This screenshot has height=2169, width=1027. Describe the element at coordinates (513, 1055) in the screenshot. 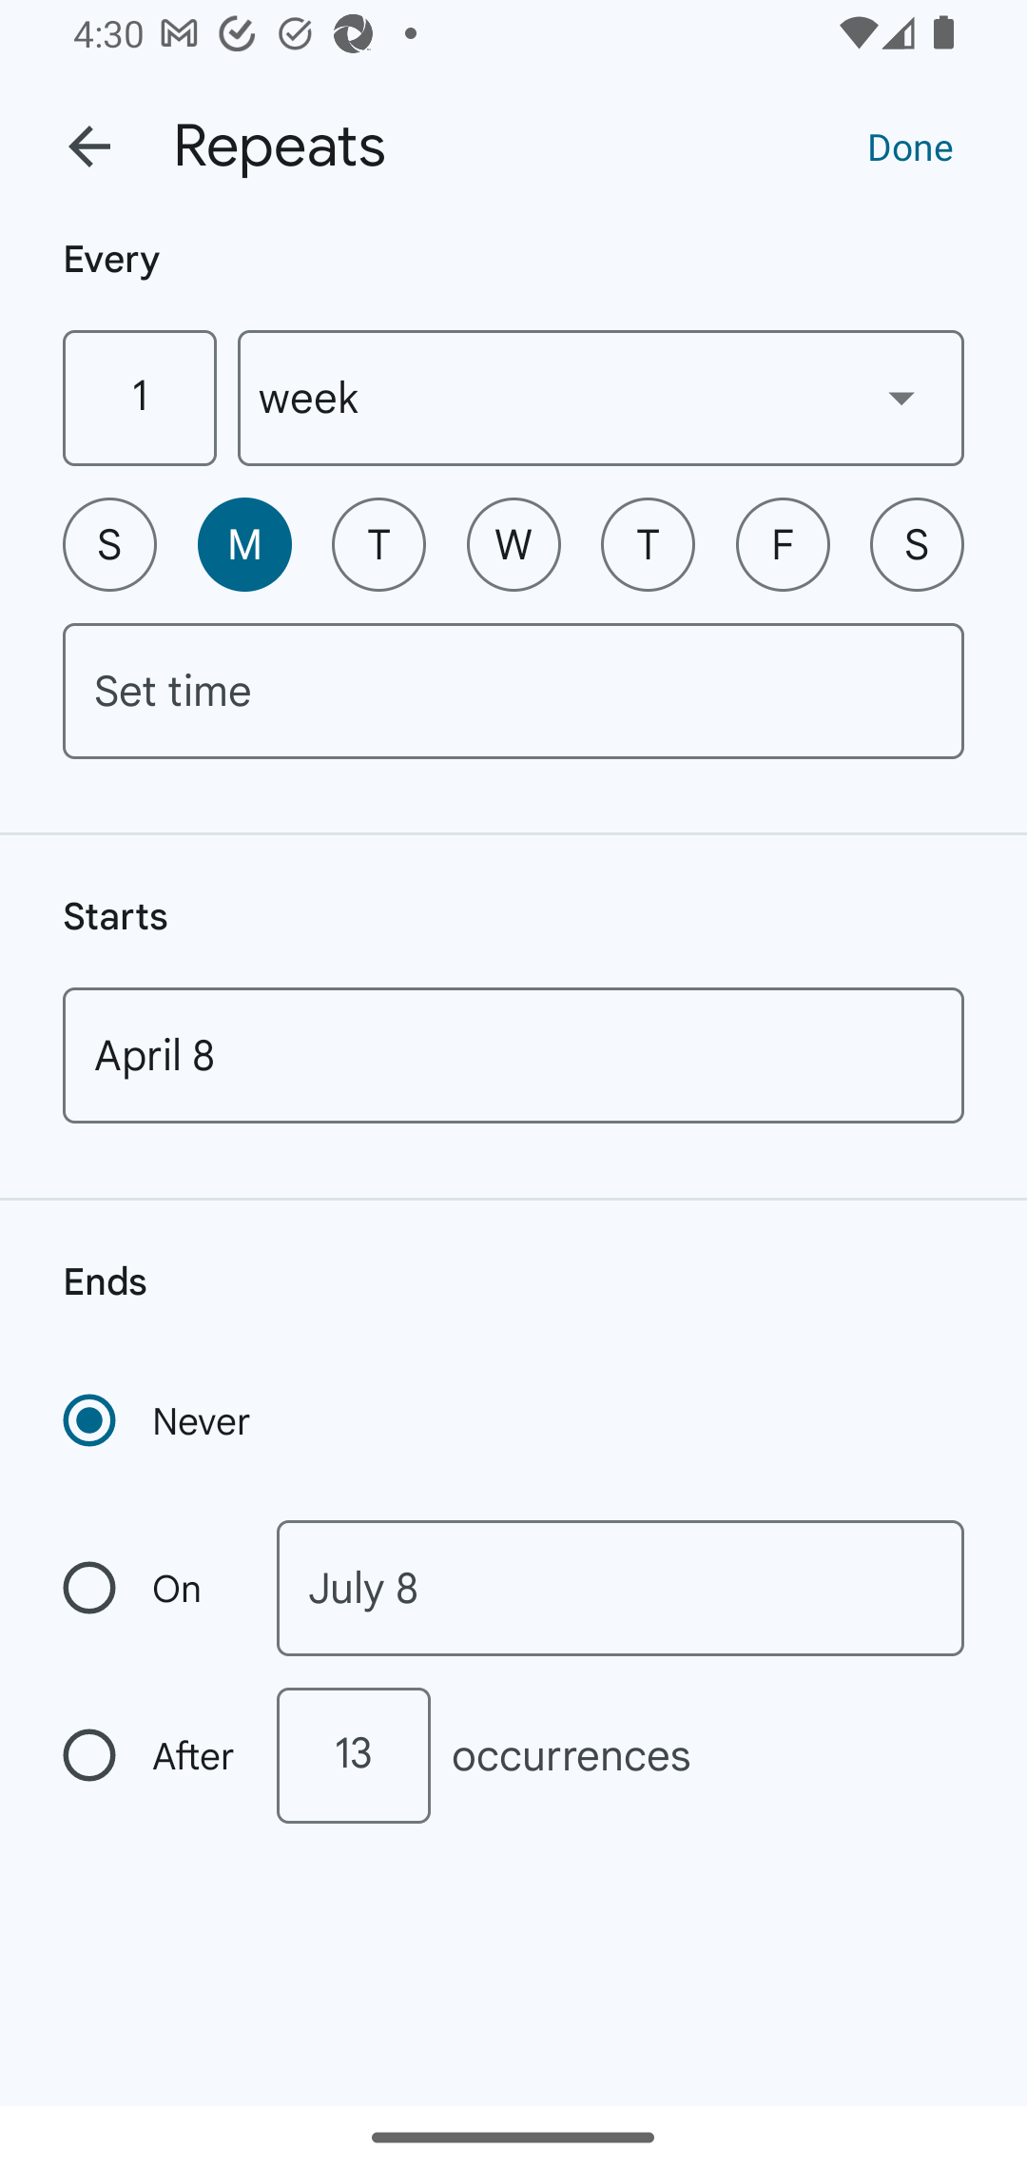

I see `April 8` at that location.